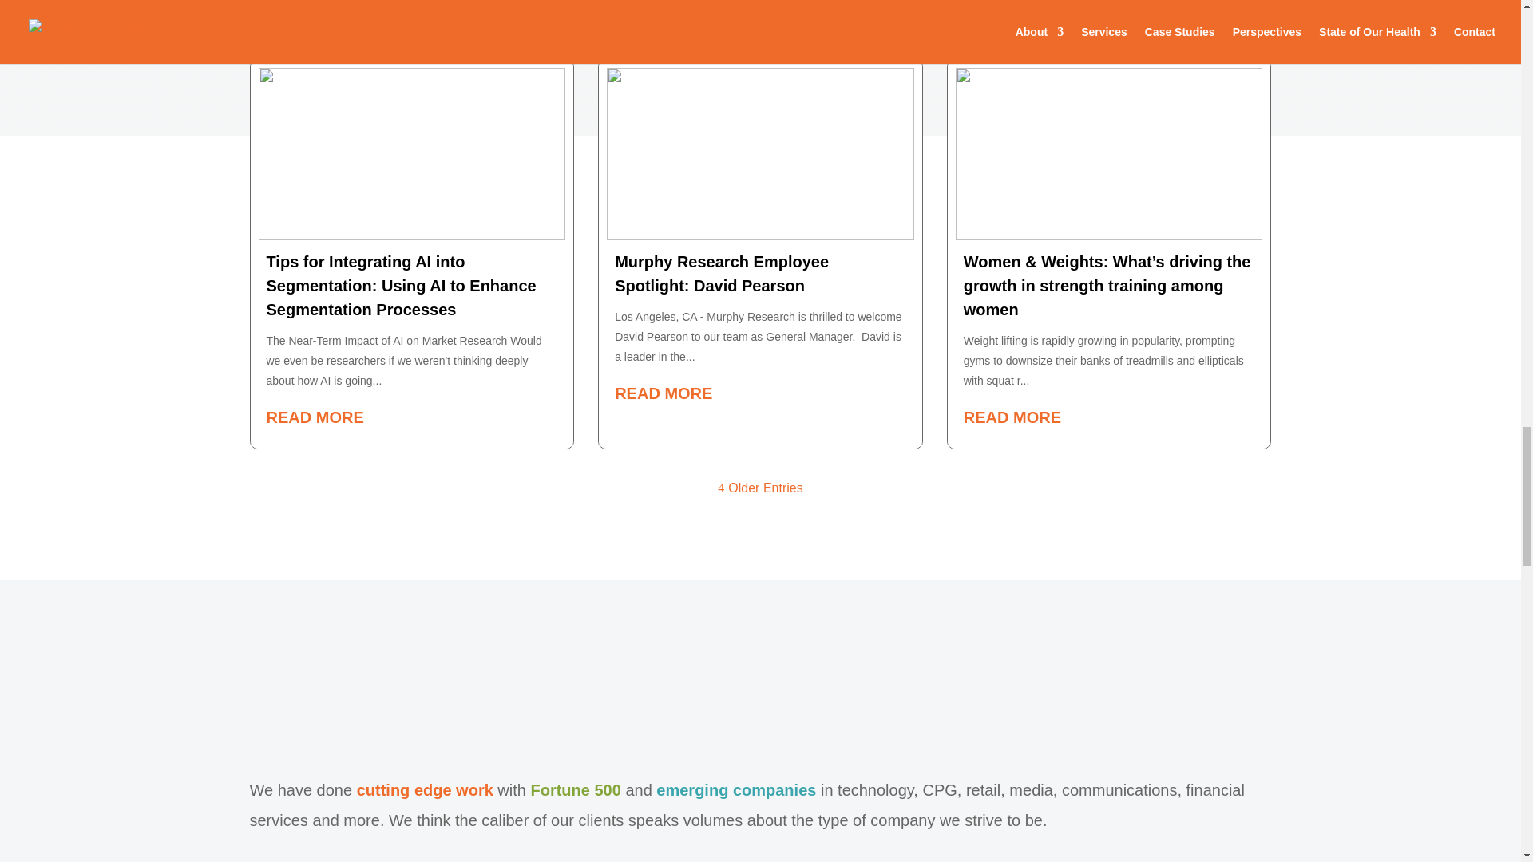  Describe the element at coordinates (722, 274) in the screenshot. I see `Murphy Research Employee Spotlight: David Pearson` at that location.